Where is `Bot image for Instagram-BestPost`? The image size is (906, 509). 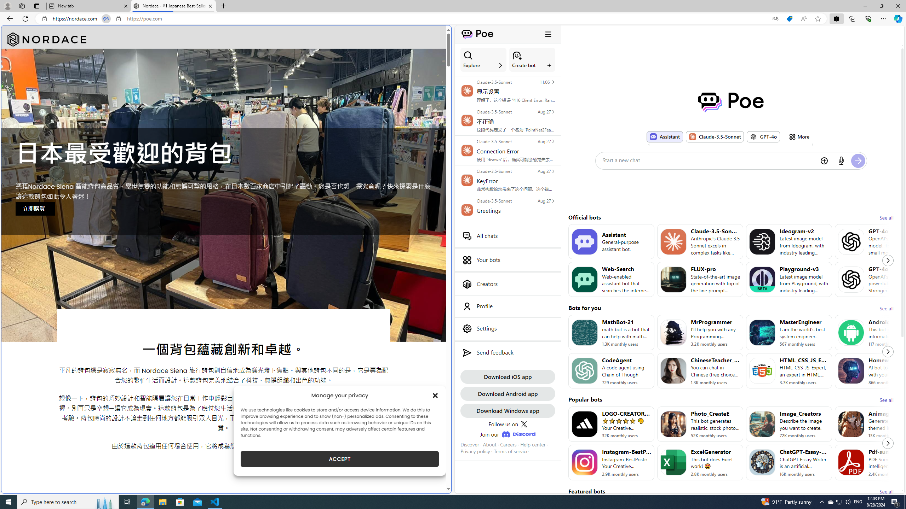
Bot image for Instagram-BestPost is located at coordinates (584, 462).